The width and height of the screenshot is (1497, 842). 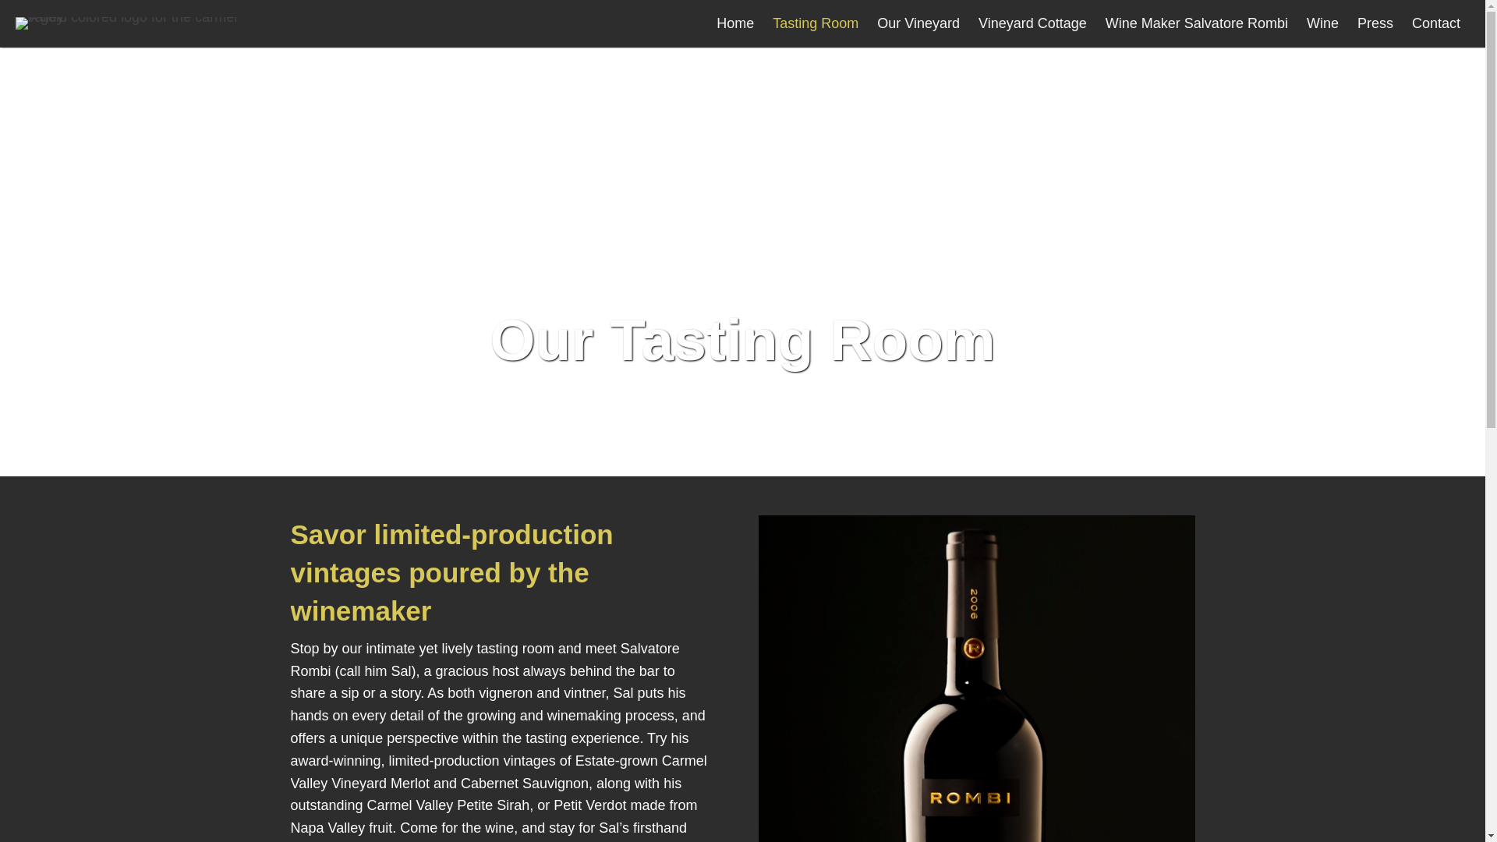 I want to click on Our Vineyard, so click(x=918, y=23).